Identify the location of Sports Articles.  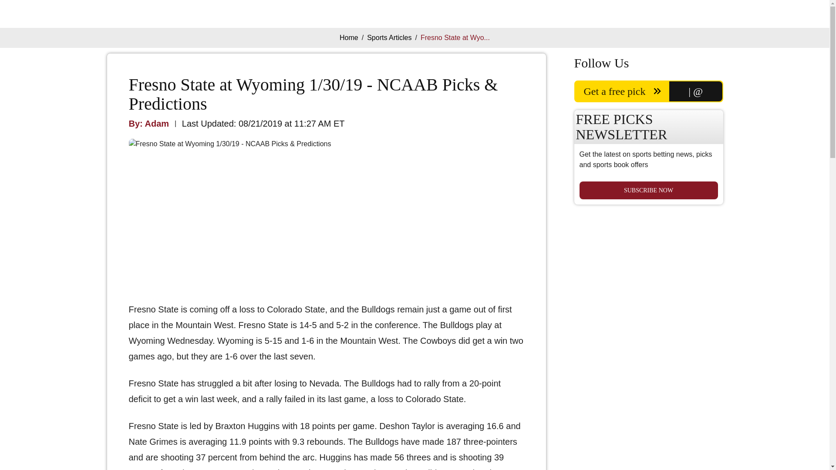
(389, 37).